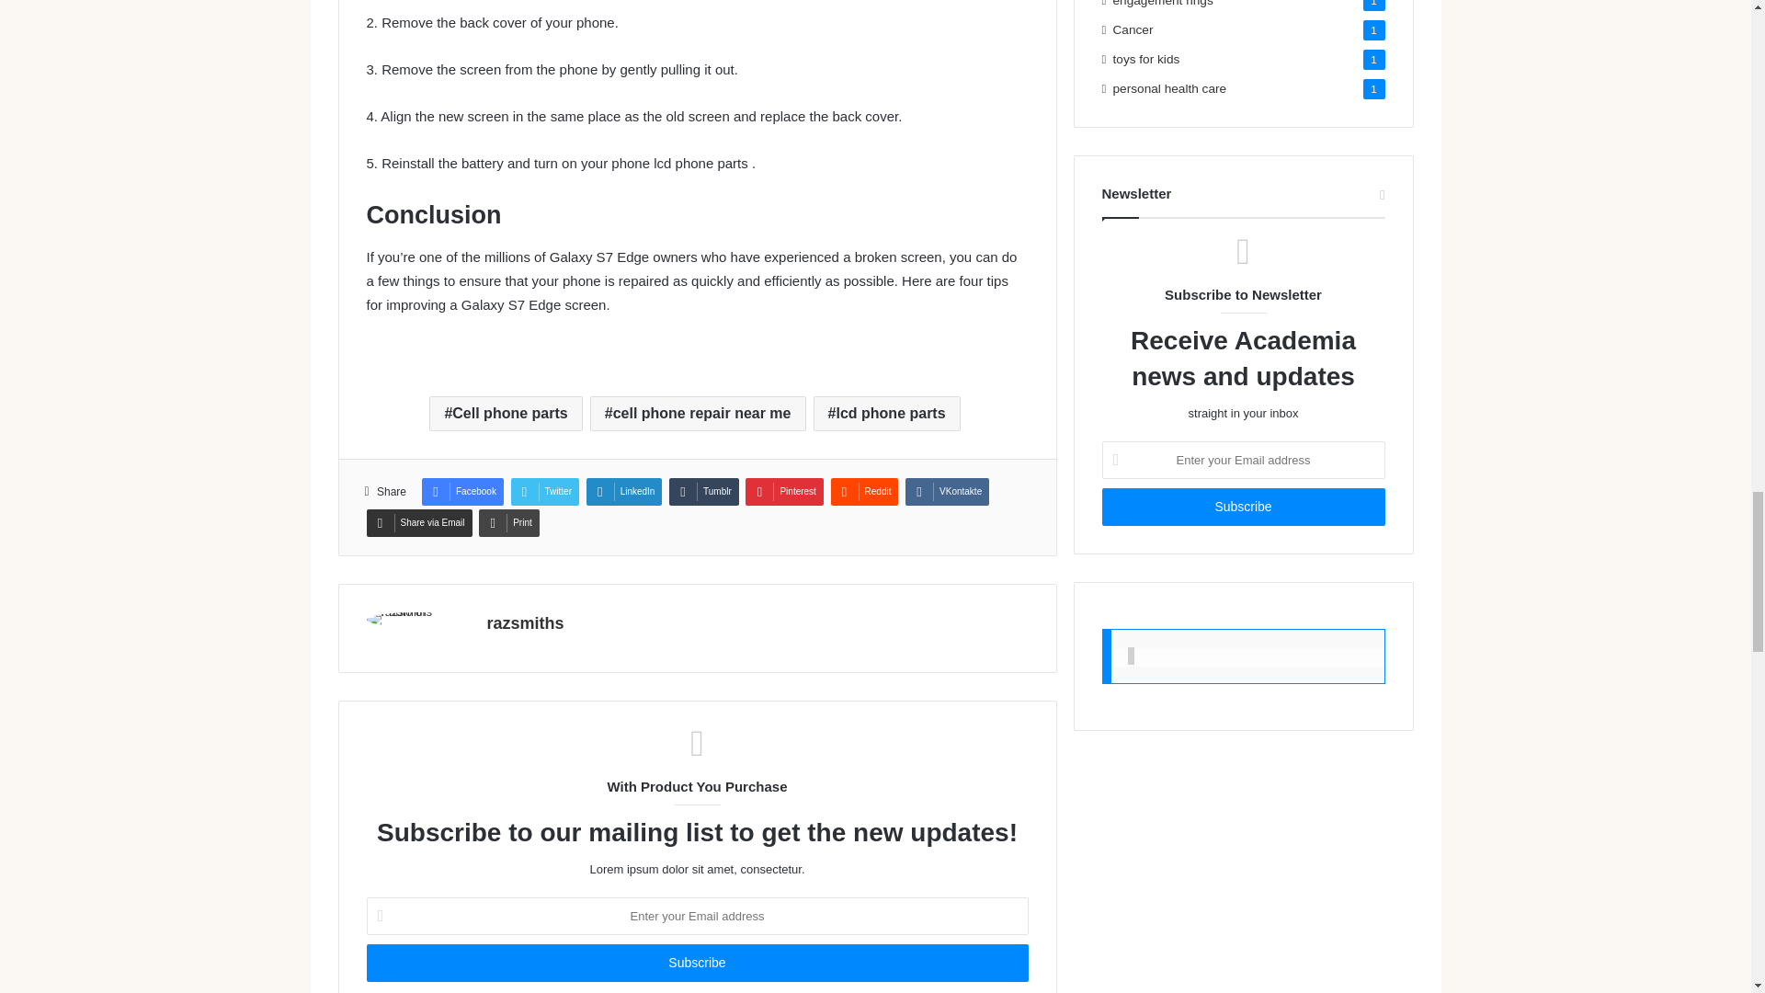 The height and width of the screenshot is (993, 1765). Describe the element at coordinates (544, 491) in the screenshot. I see `Twitter` at that location.